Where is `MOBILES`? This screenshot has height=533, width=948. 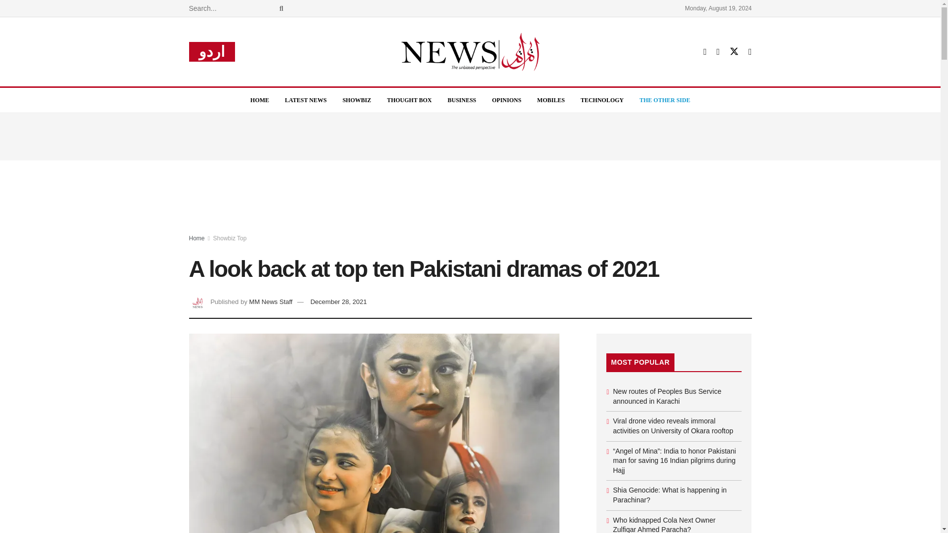 MOBILES is located at coordinates (551, 100).